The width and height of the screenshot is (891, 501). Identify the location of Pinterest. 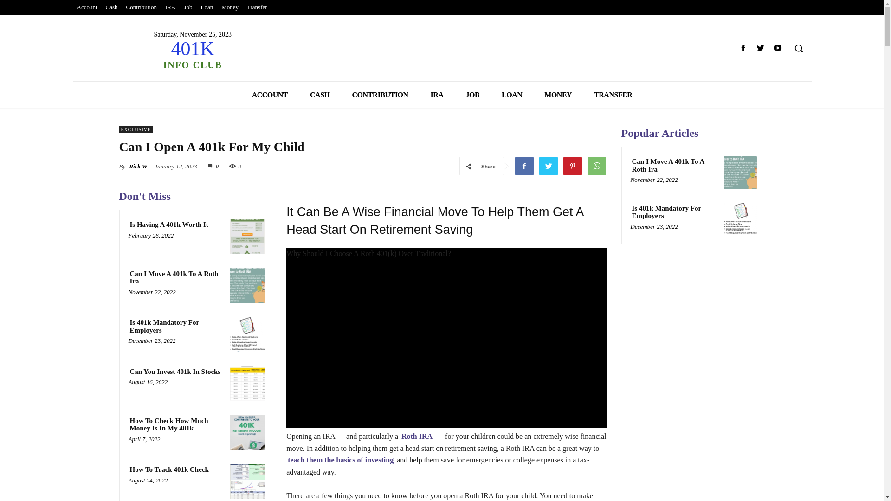
(572, 166).